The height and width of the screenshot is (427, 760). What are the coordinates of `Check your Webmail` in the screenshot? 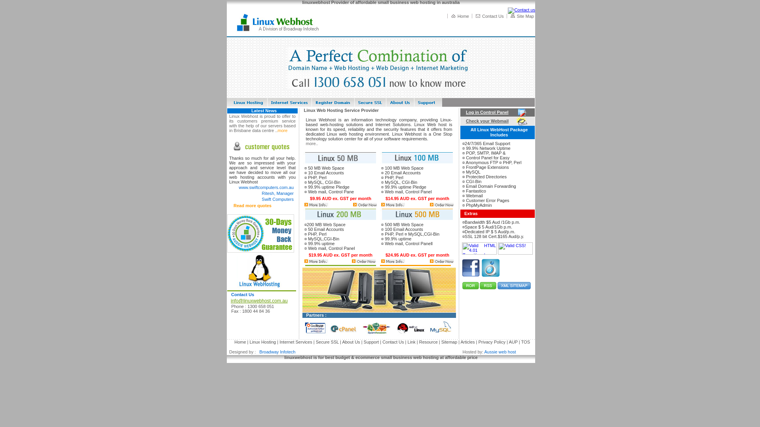 It's located at (486, 121).